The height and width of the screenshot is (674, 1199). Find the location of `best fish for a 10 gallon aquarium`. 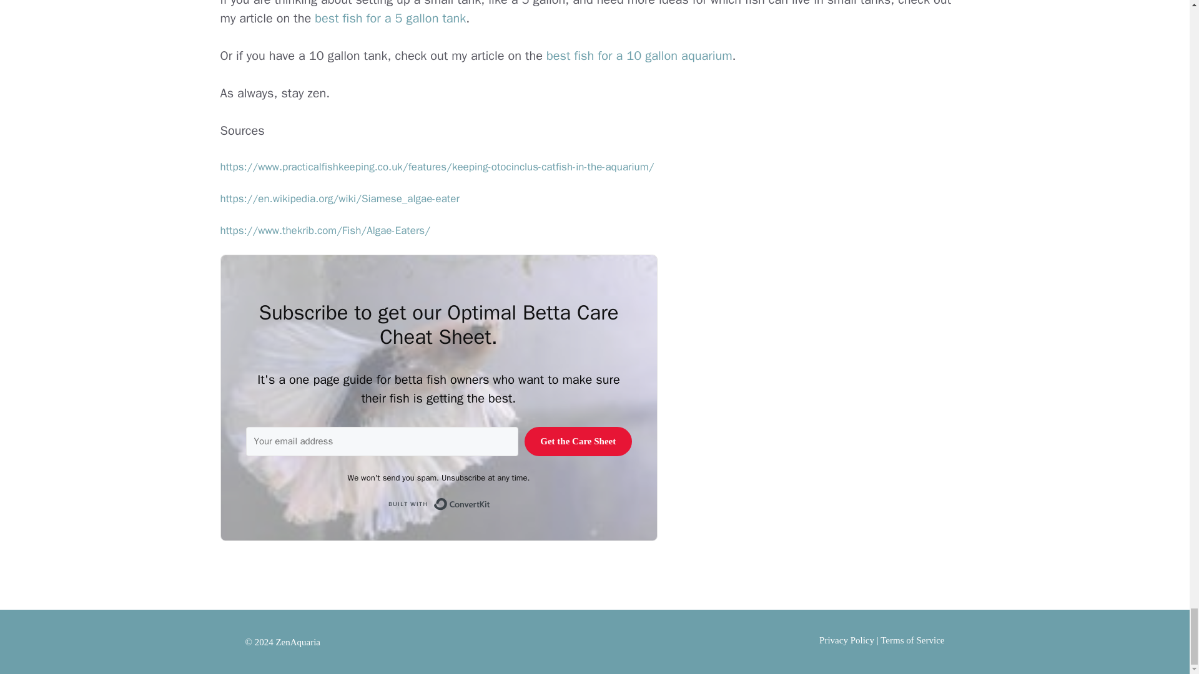

best fish for a 10 gallon aquarium is located at coordinates (639, 55).